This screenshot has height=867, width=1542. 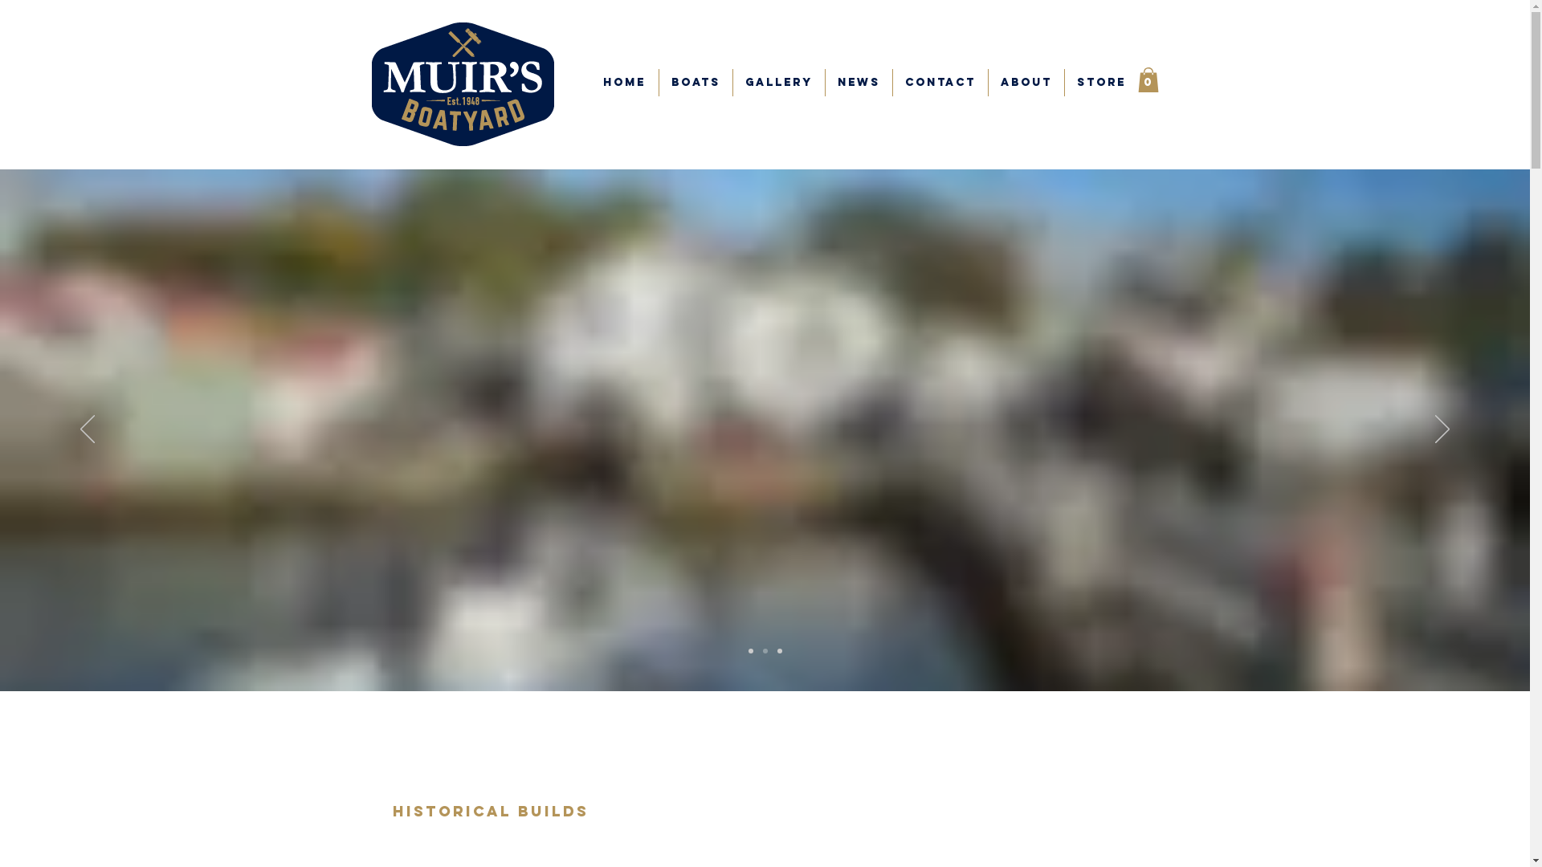 What do you see at coordinates (696, 83) in the screenshot?
I see `BOATS` at bounding box center [696, 83].